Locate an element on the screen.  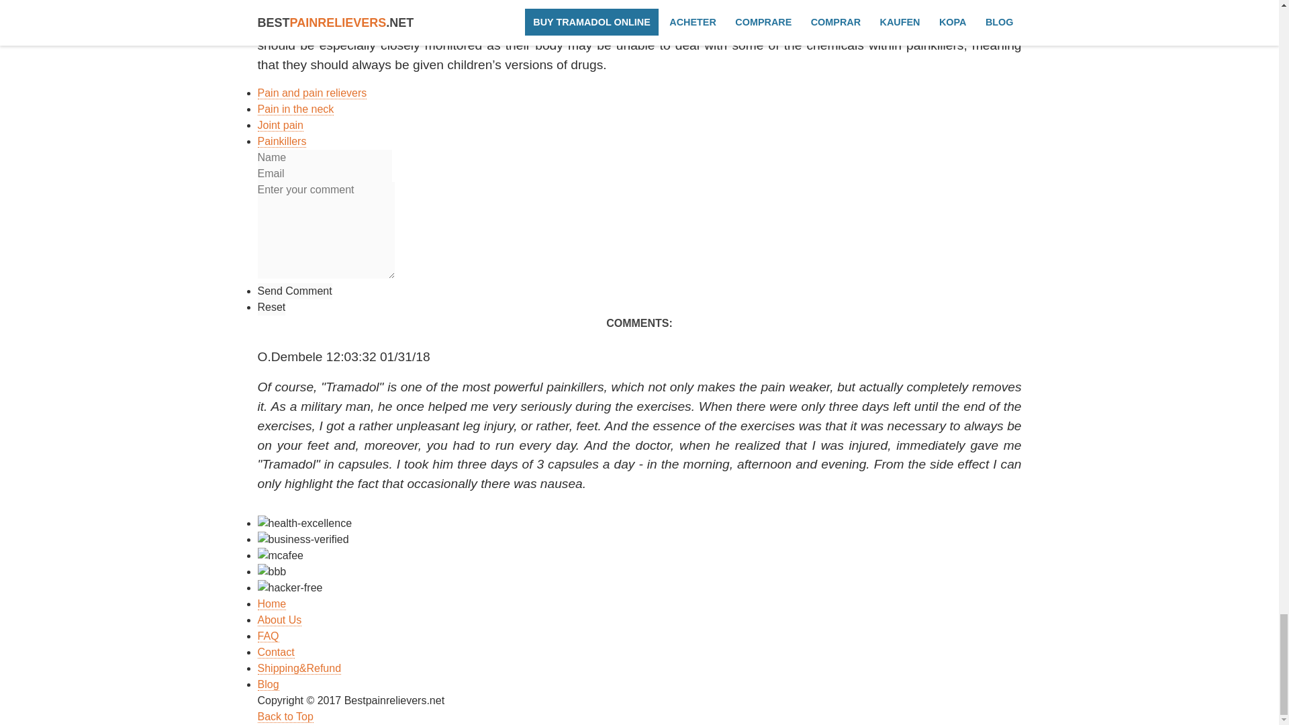
Pain in the neck is located at coordinates (295, 109).